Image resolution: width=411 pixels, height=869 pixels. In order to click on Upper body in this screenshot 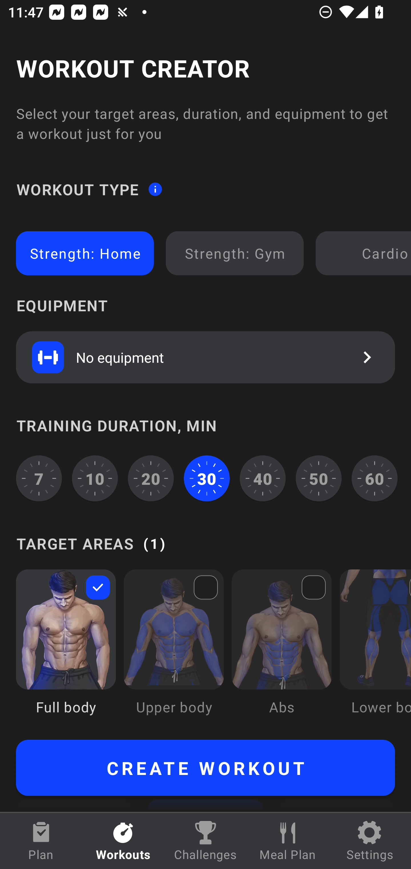, I will do `click(174, 650)`.